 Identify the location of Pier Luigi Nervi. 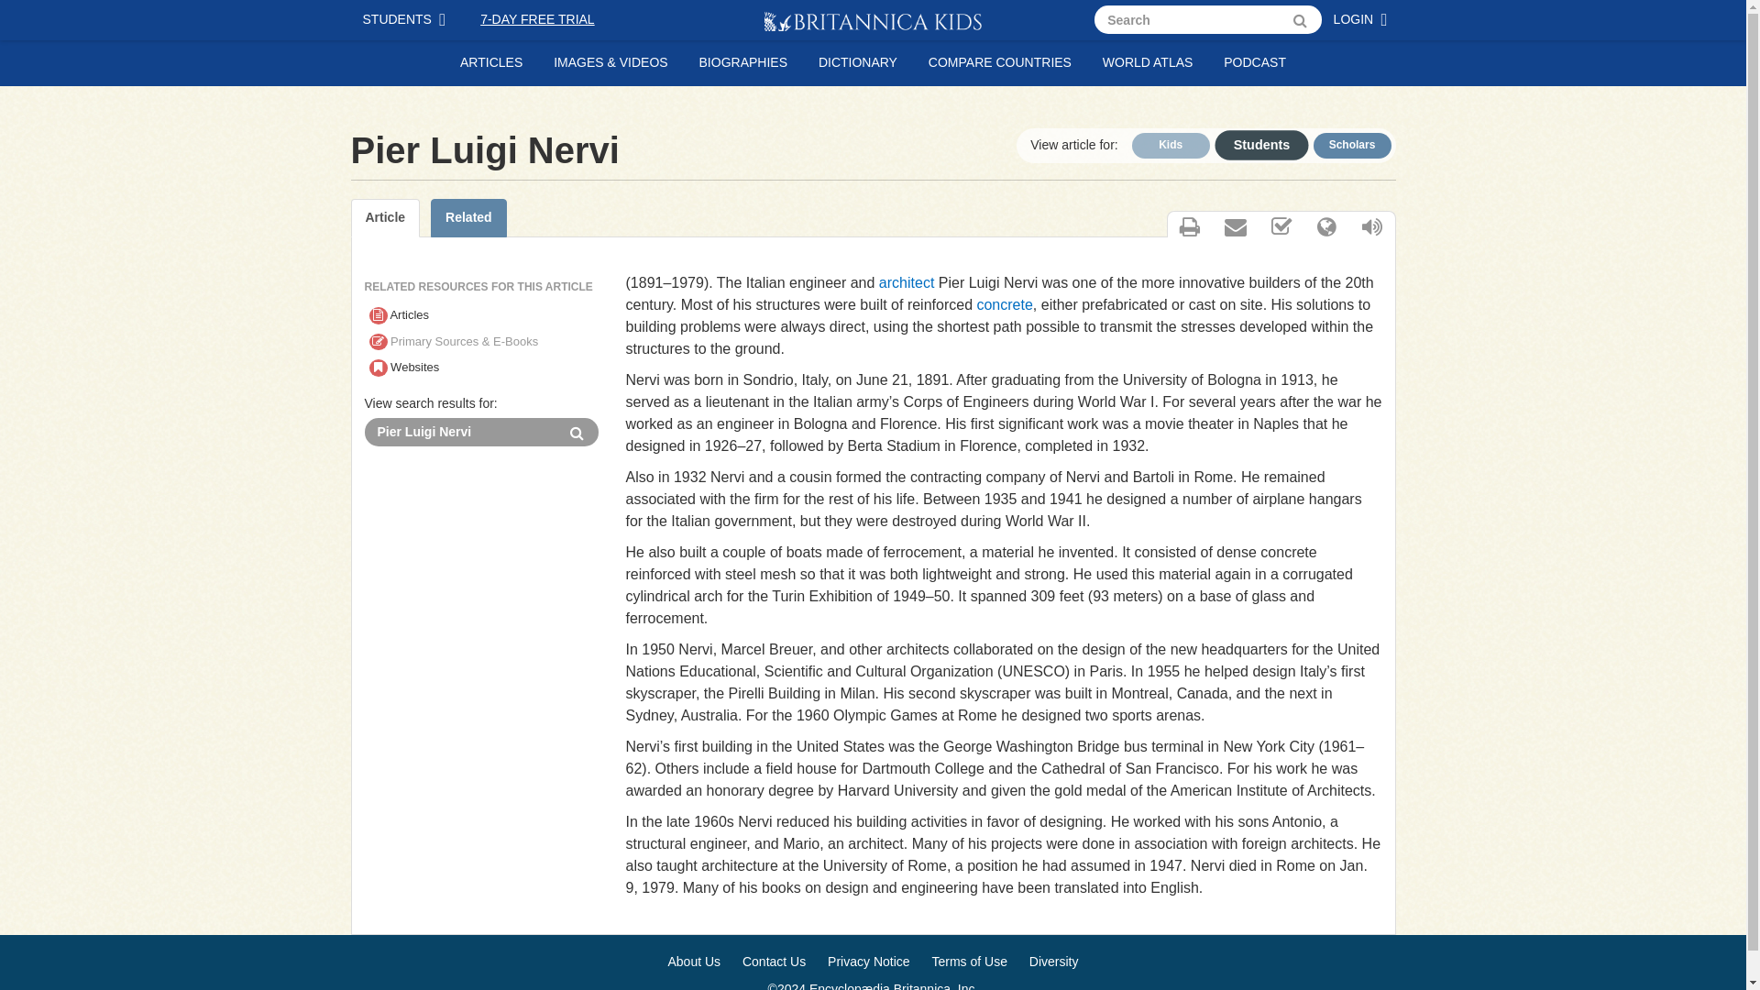
(460, 432).